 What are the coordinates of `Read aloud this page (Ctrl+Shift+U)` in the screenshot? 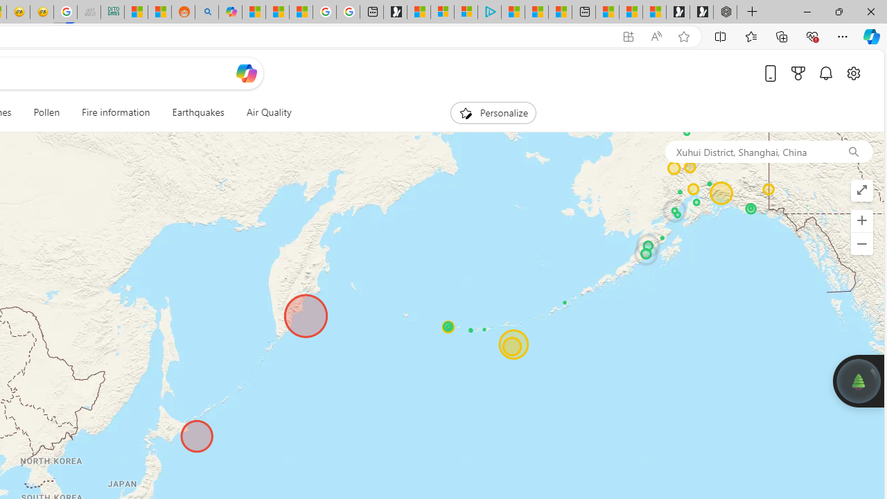 It's located at (656, 37).